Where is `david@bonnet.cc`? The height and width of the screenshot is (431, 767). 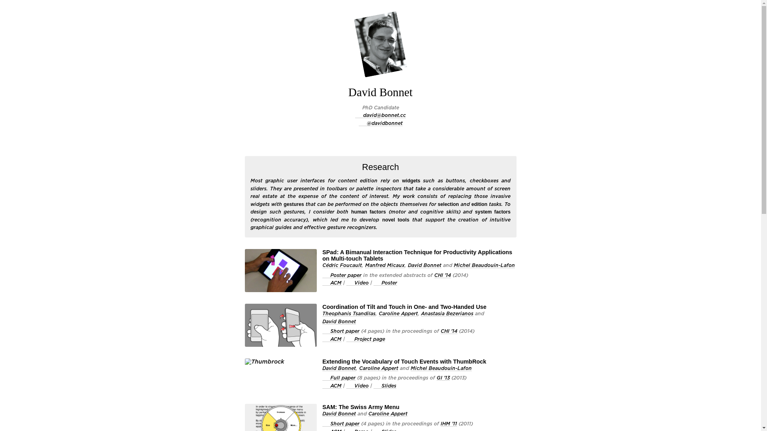 david@bonnet.cc is located at coordinates (380, 115).